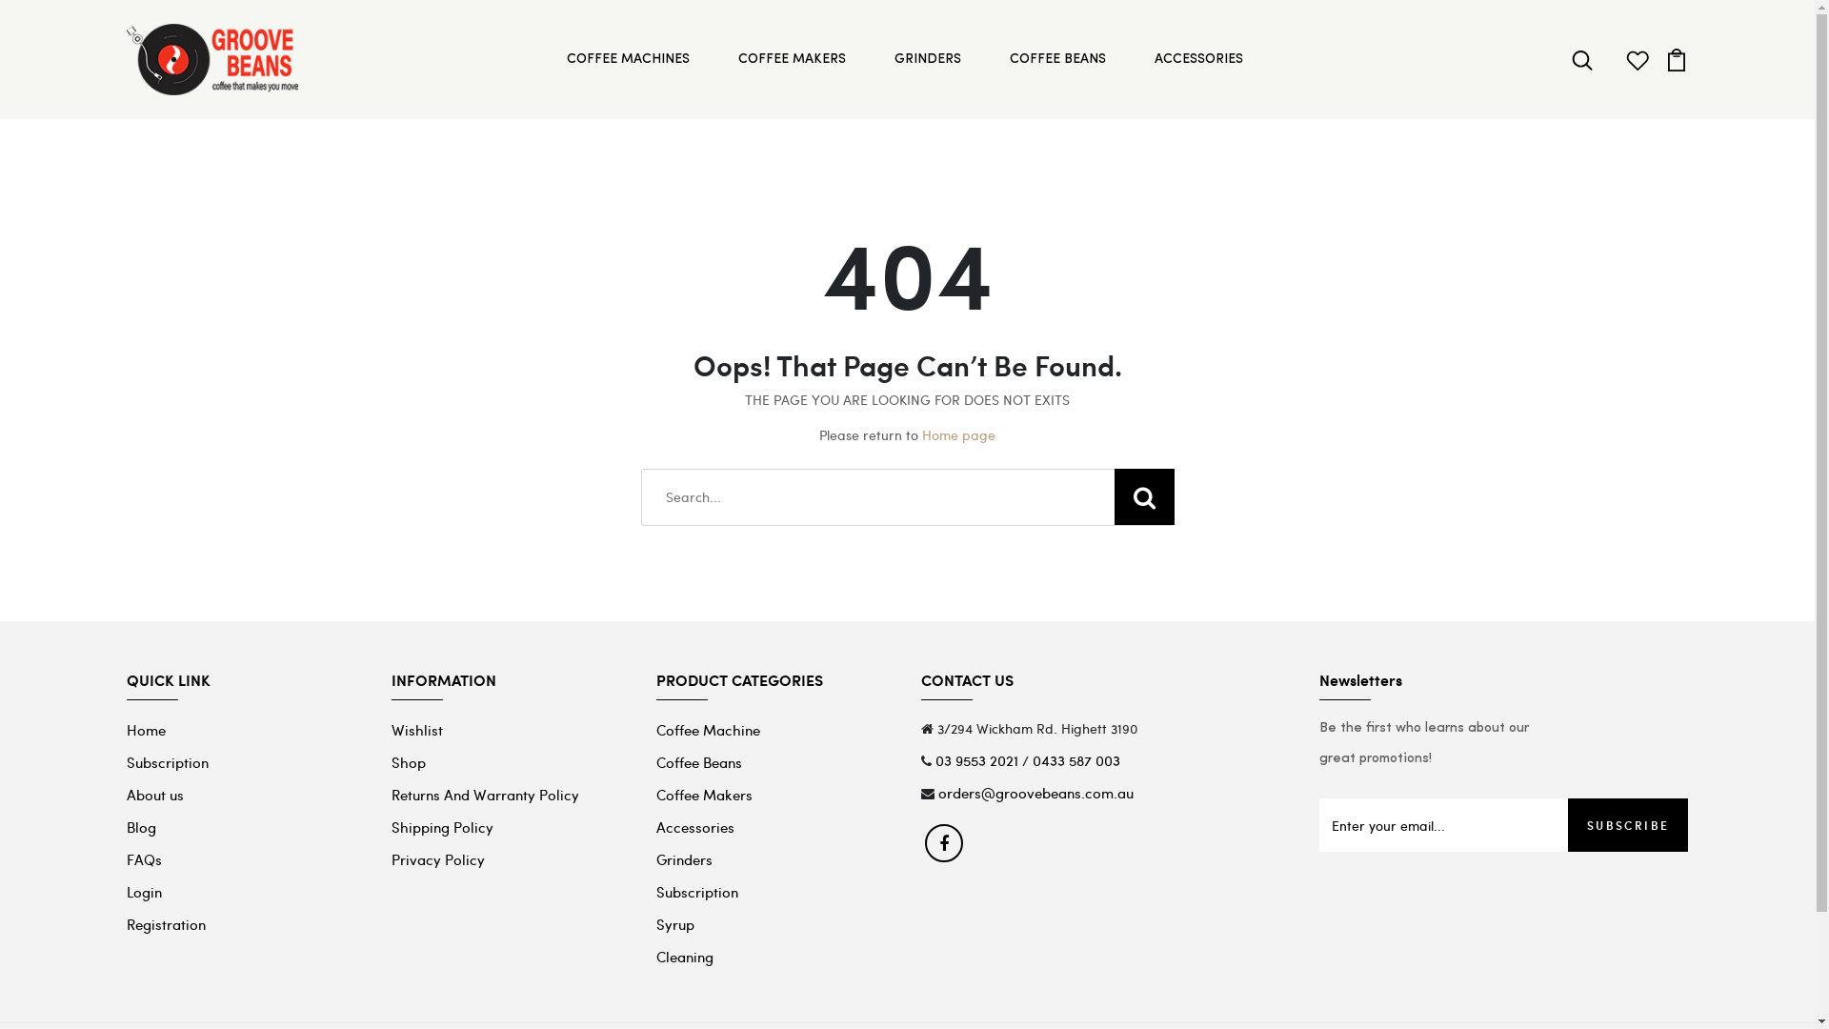 This screenshot has width=1829, height=1029. Describe the element at coordinates (699, 762) in the screenshot. I see `Coffee Beans` at that location.